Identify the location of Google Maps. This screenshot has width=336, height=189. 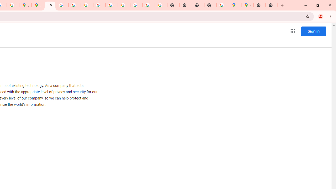
(247, 5).